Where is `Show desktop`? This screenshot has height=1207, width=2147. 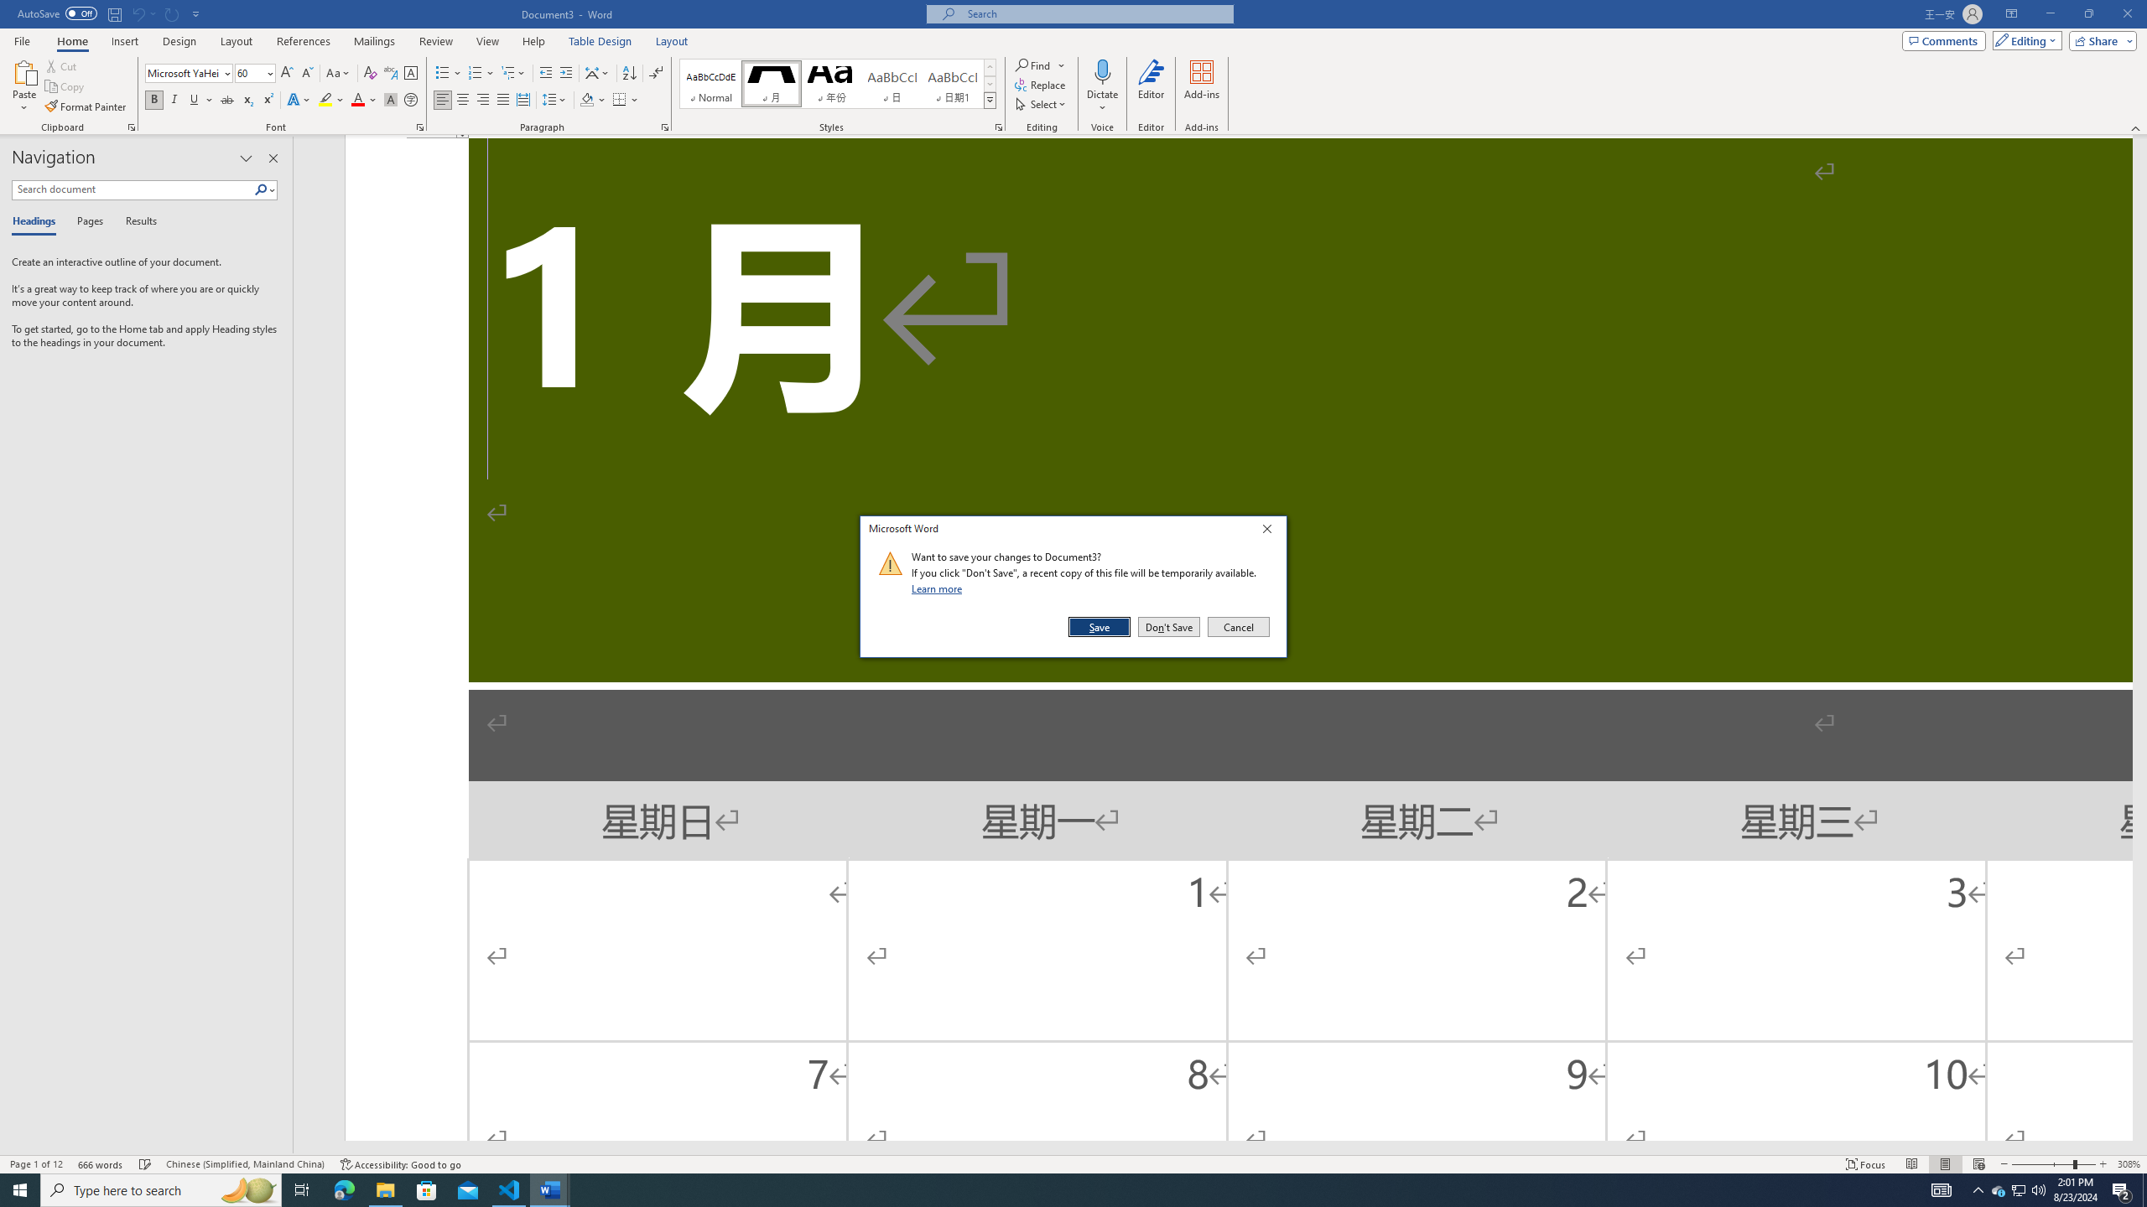 Show desktop is located at coordinates (2020, 1190).